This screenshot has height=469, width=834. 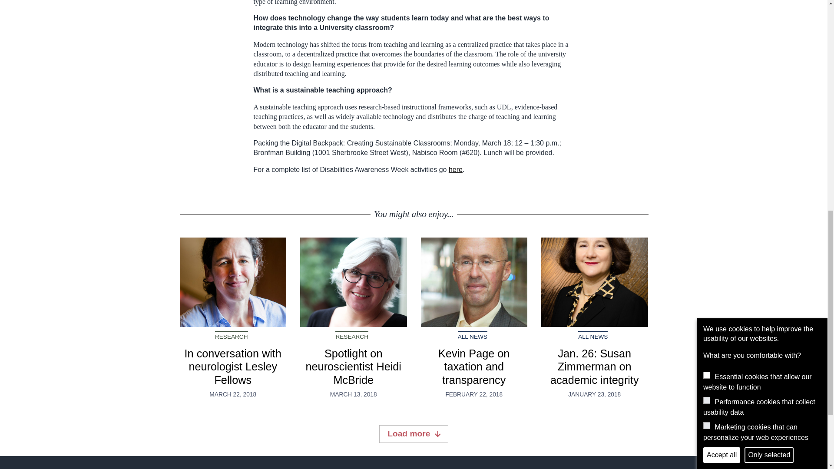 What do you see at coordinates (594, 367) in the screenshot?
I see `Jan. 26: Susan Zimmerman on academic integrity` at bounding box center [594, 367].